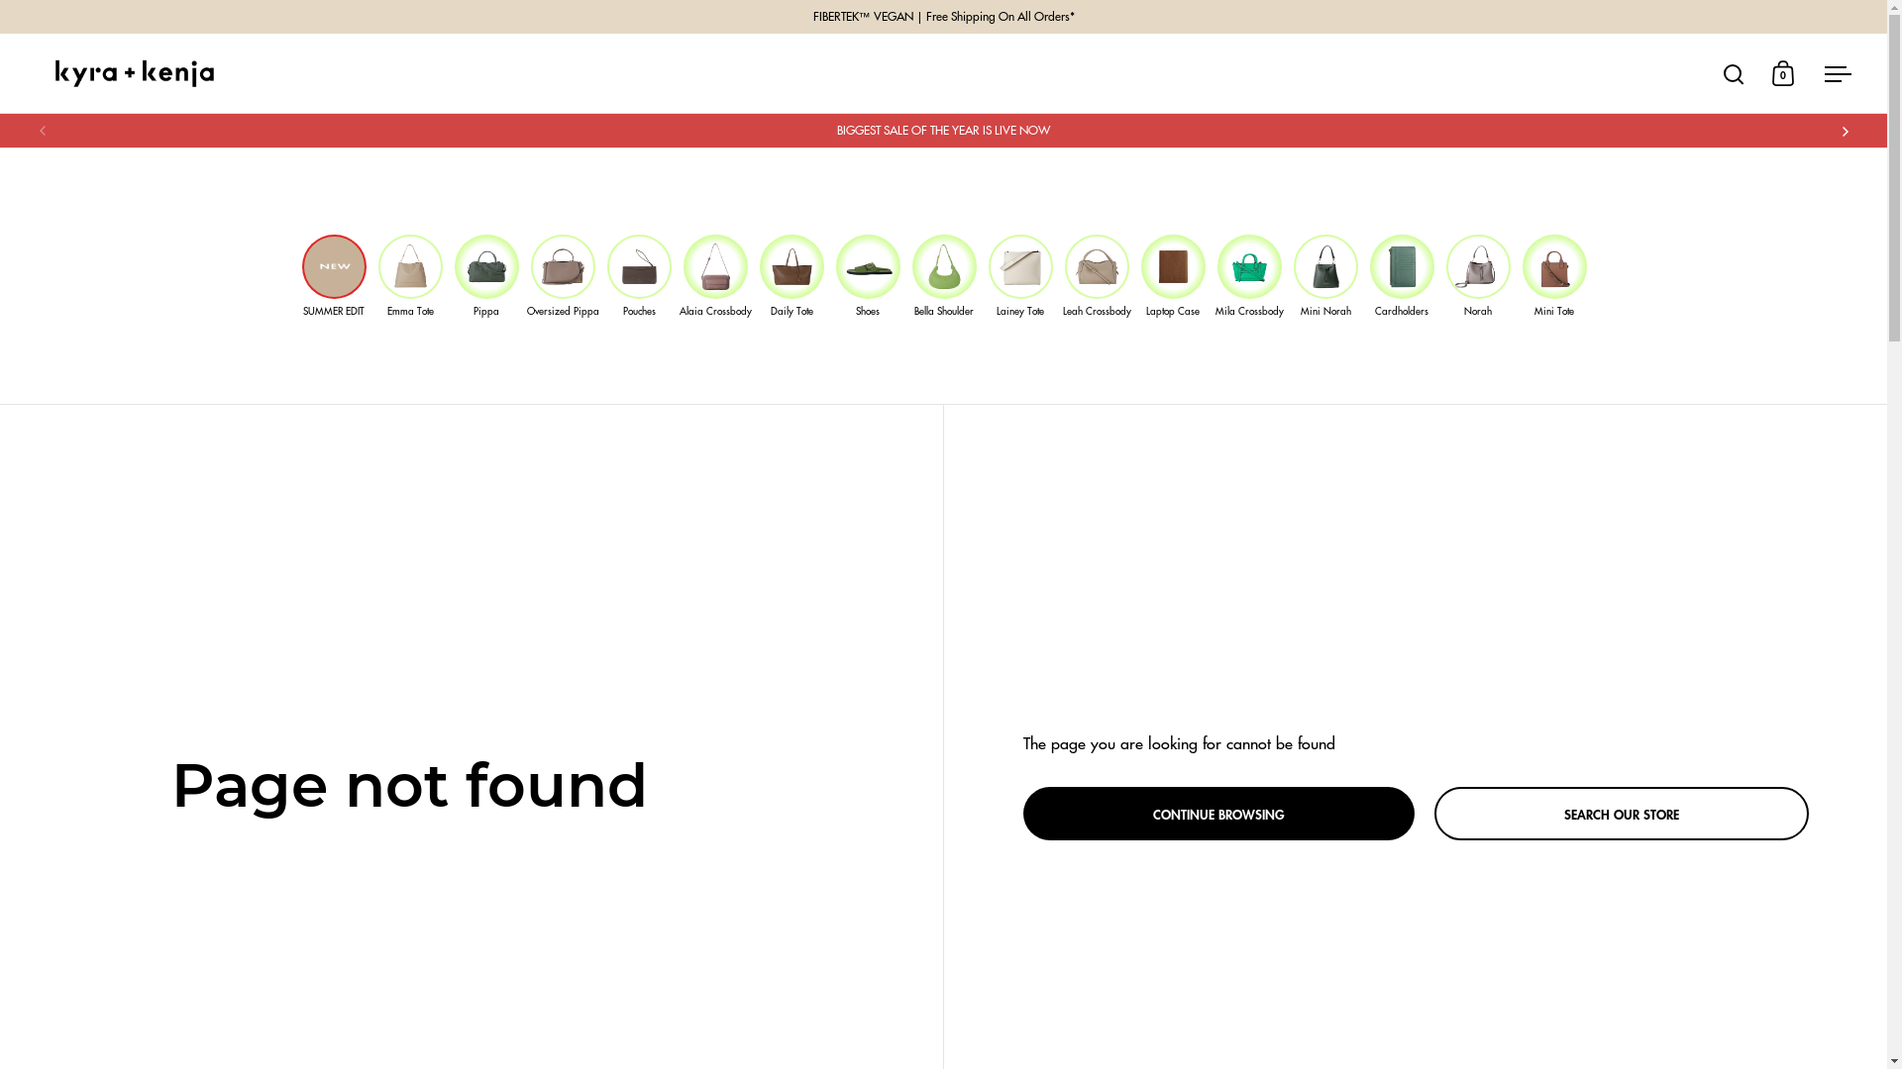 This screenshot has width=1902, height=1069. What do you see at coordinates (410, 275) in the screenshot?
I see `Emma Tote` at bounding box center [410, 275].